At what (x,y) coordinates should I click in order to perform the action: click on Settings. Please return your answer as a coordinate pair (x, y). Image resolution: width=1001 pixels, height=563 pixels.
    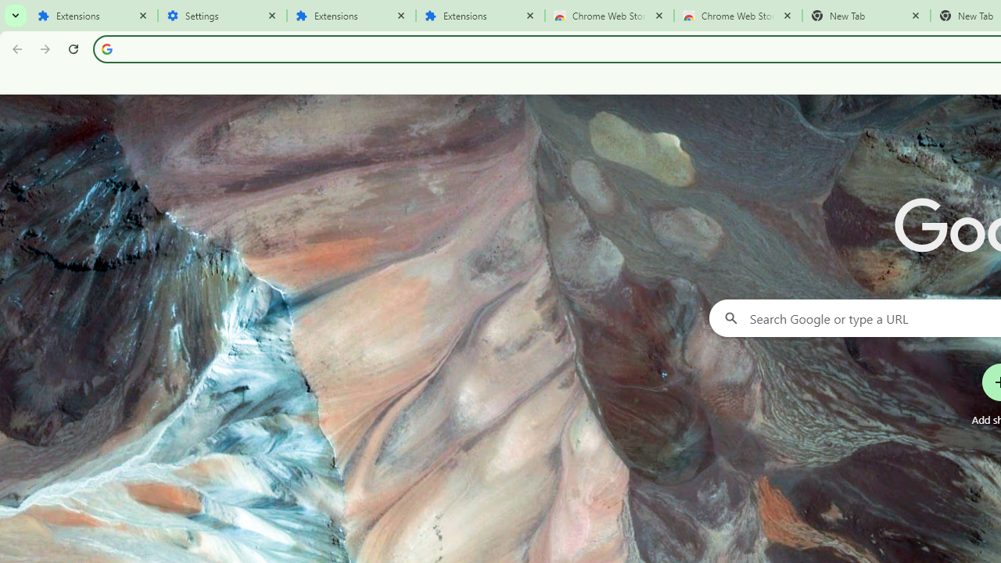
    Looking at the image, I should click on (222, 16).